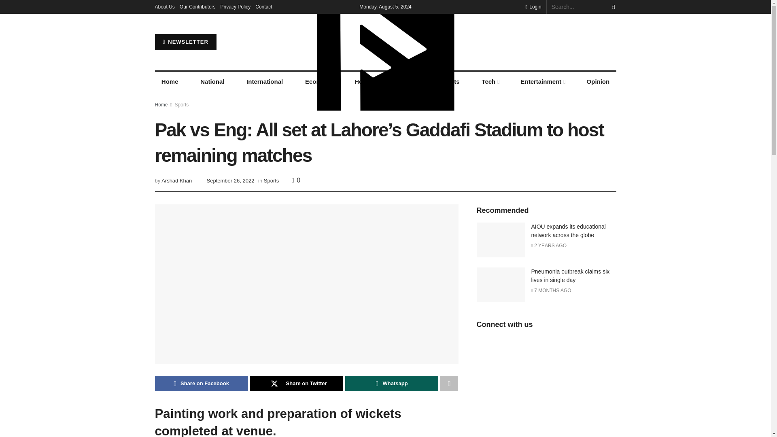  What do you see at coordinates (197, 6) in the screenshot?
I see `Our Contributors` at bounding box center [197, 6].